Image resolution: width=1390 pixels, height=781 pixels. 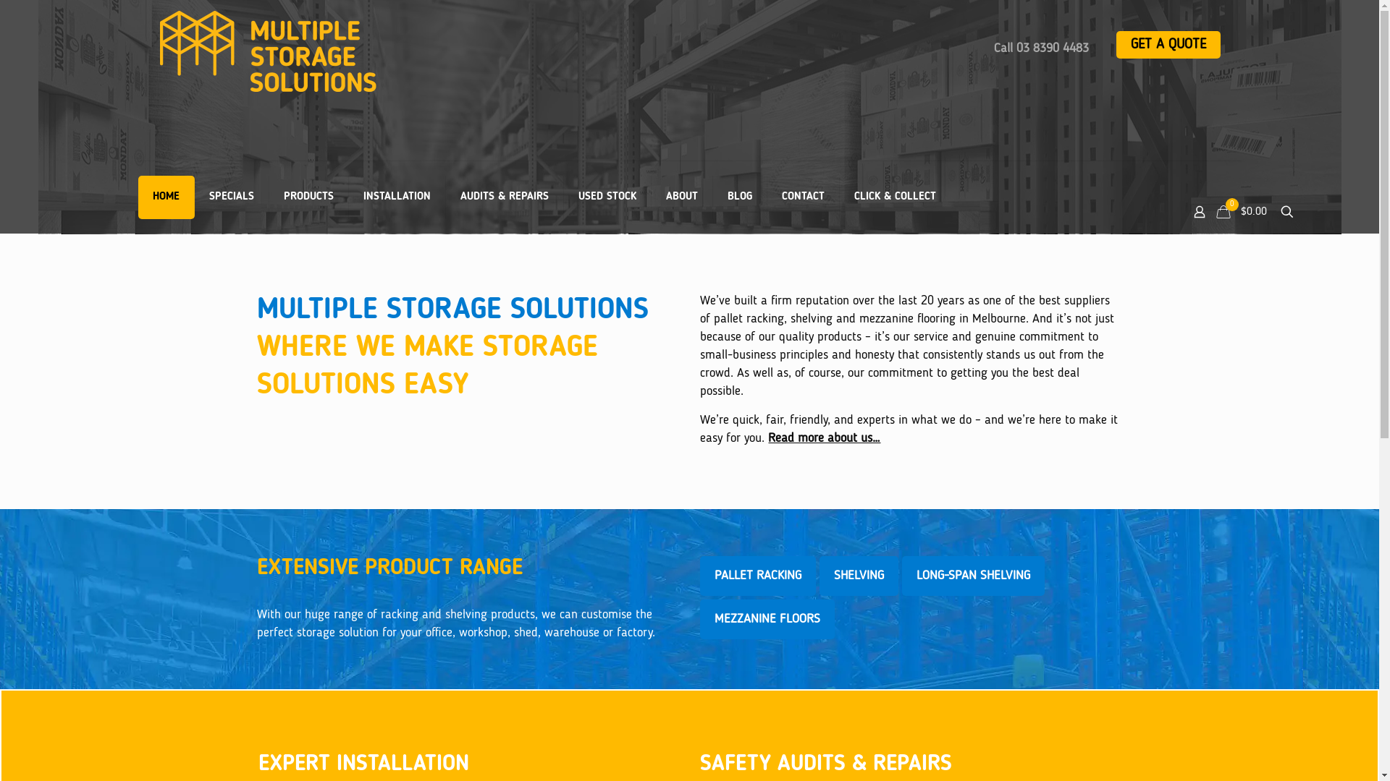 I want to click on CONTACT, so click(x=804, y=197).